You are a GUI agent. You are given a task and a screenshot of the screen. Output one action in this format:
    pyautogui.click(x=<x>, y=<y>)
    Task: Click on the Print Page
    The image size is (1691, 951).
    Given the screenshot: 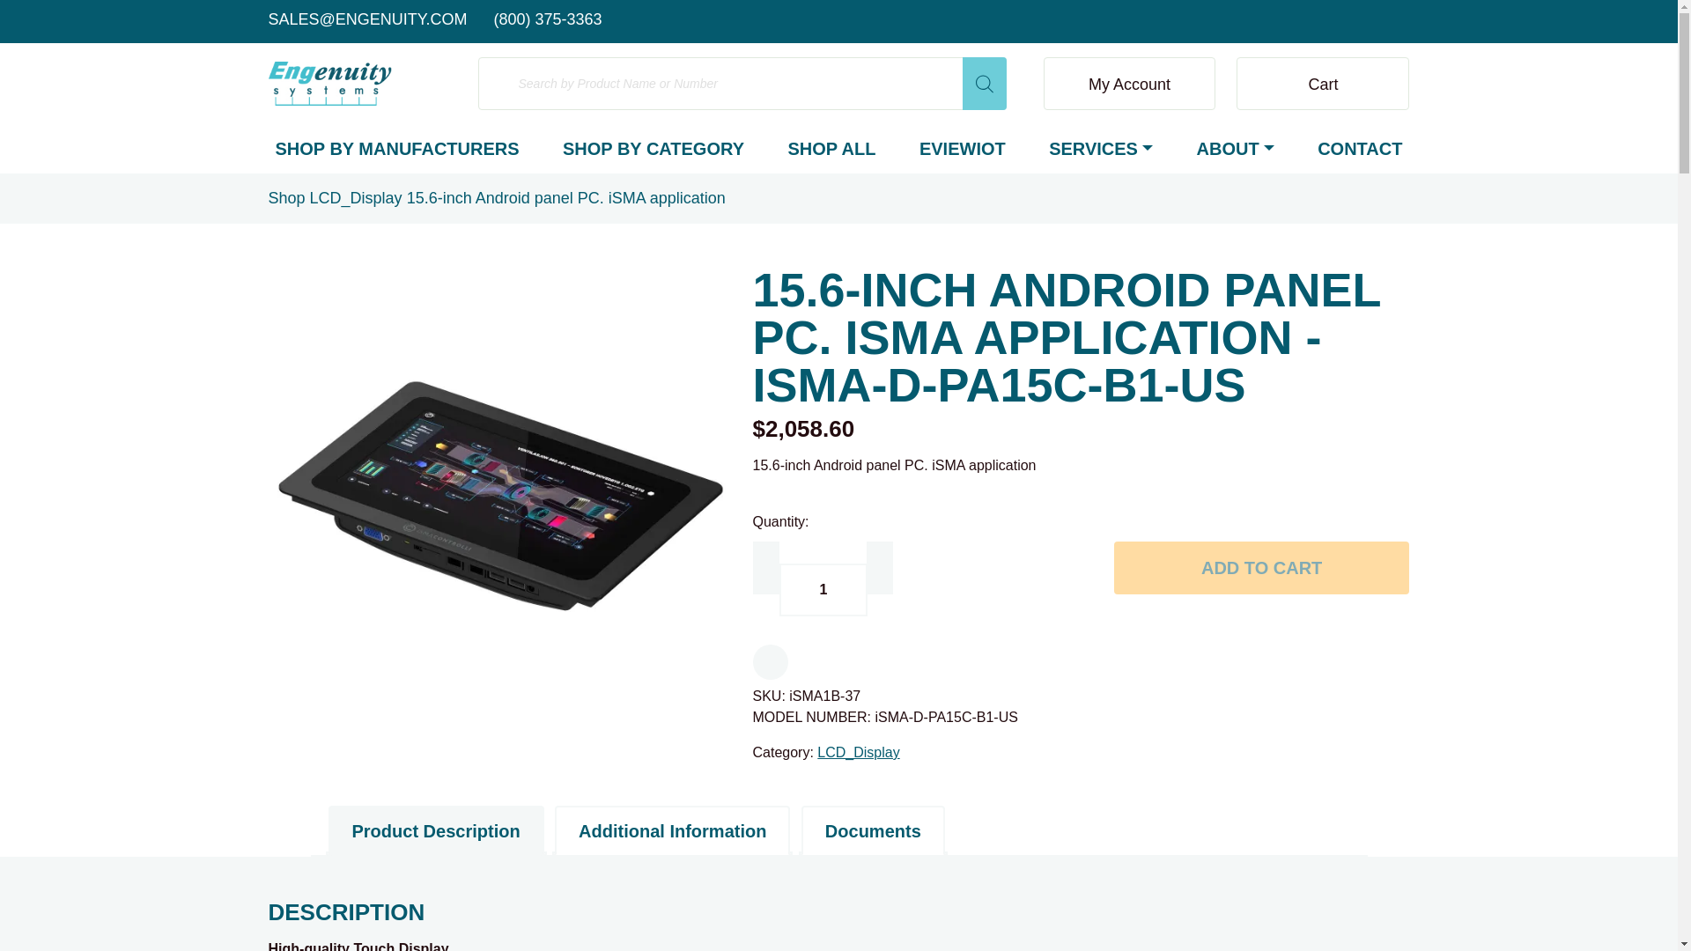 What is the action you would take?
    pyautogui.click(x=770, y=662)
    